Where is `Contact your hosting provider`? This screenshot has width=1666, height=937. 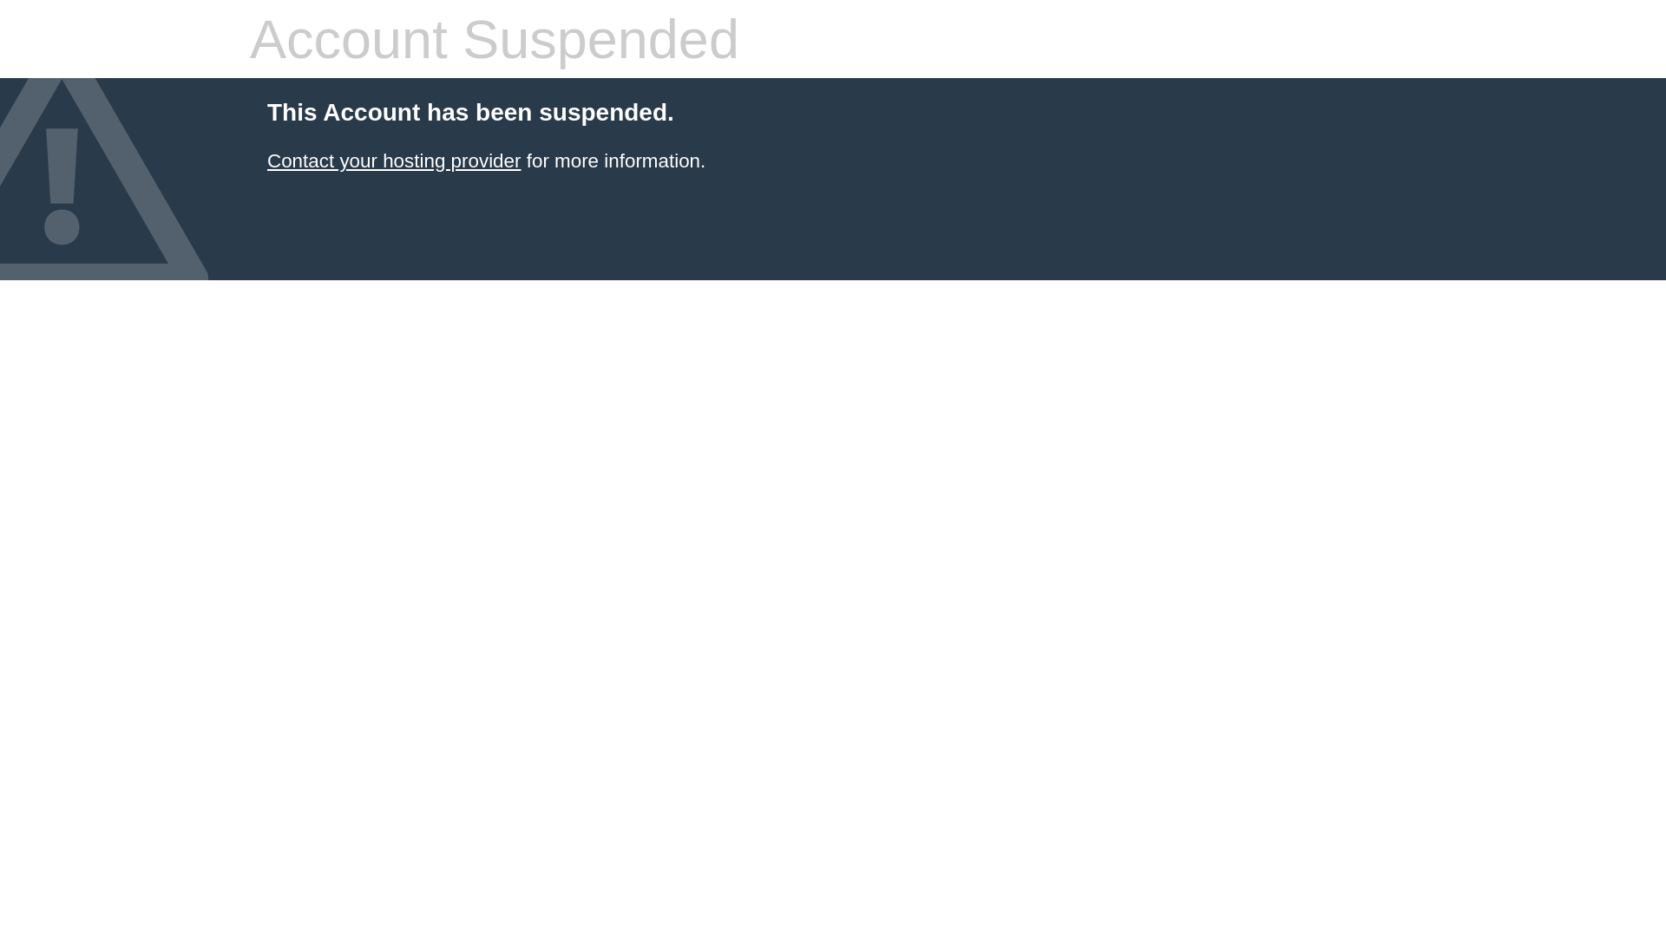
Contact your hosting provider is located at coordinates (394, 161).